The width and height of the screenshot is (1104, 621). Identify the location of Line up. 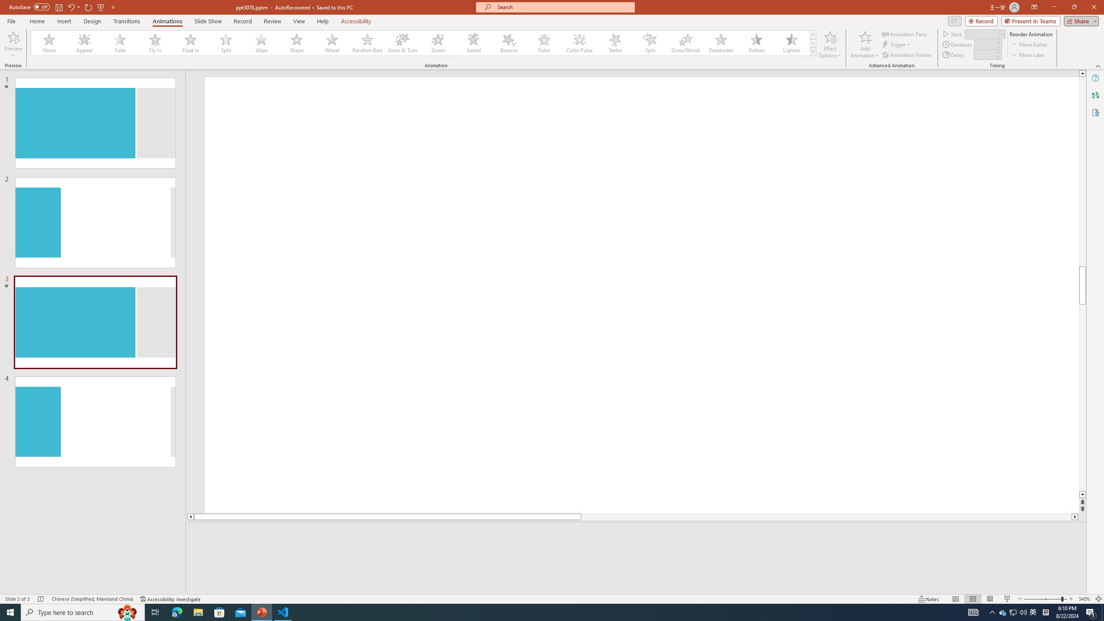
(1082, 73).